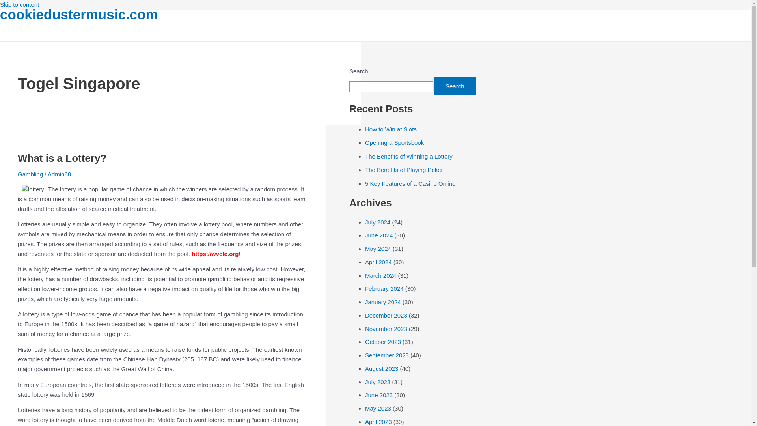  I want to click on The Benefits of Playing Poker, so click(404, 170).